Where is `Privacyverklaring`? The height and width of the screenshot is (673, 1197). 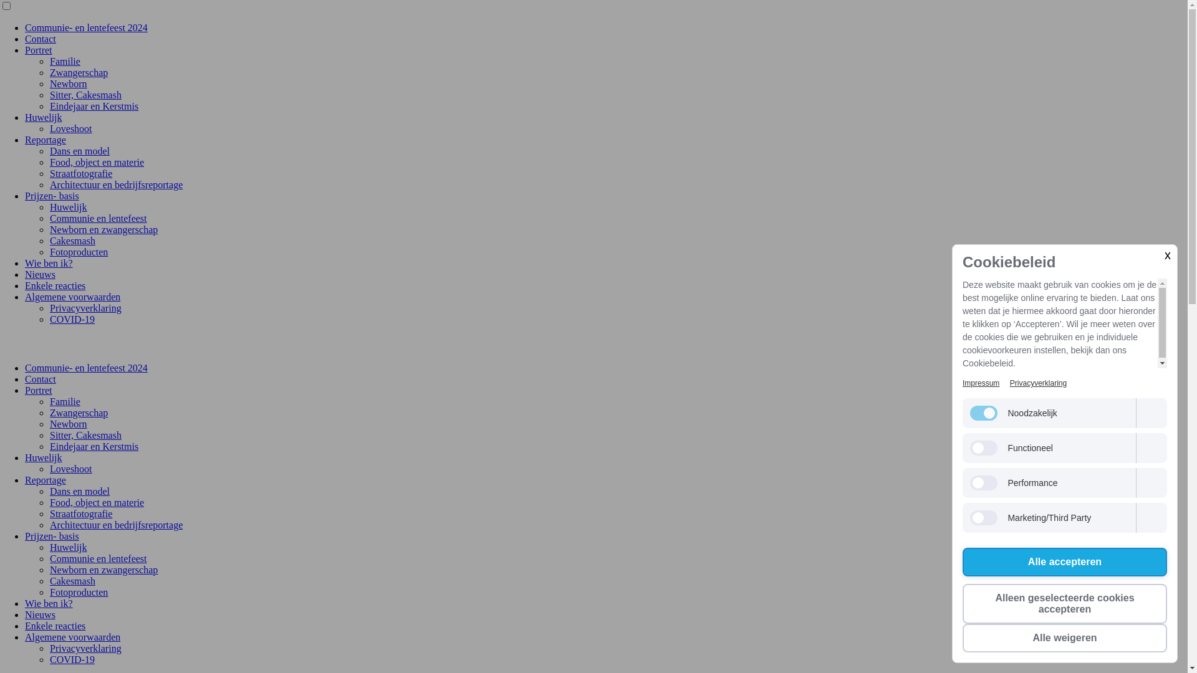
Privacyverklaring is located at coordinates (86, 648).